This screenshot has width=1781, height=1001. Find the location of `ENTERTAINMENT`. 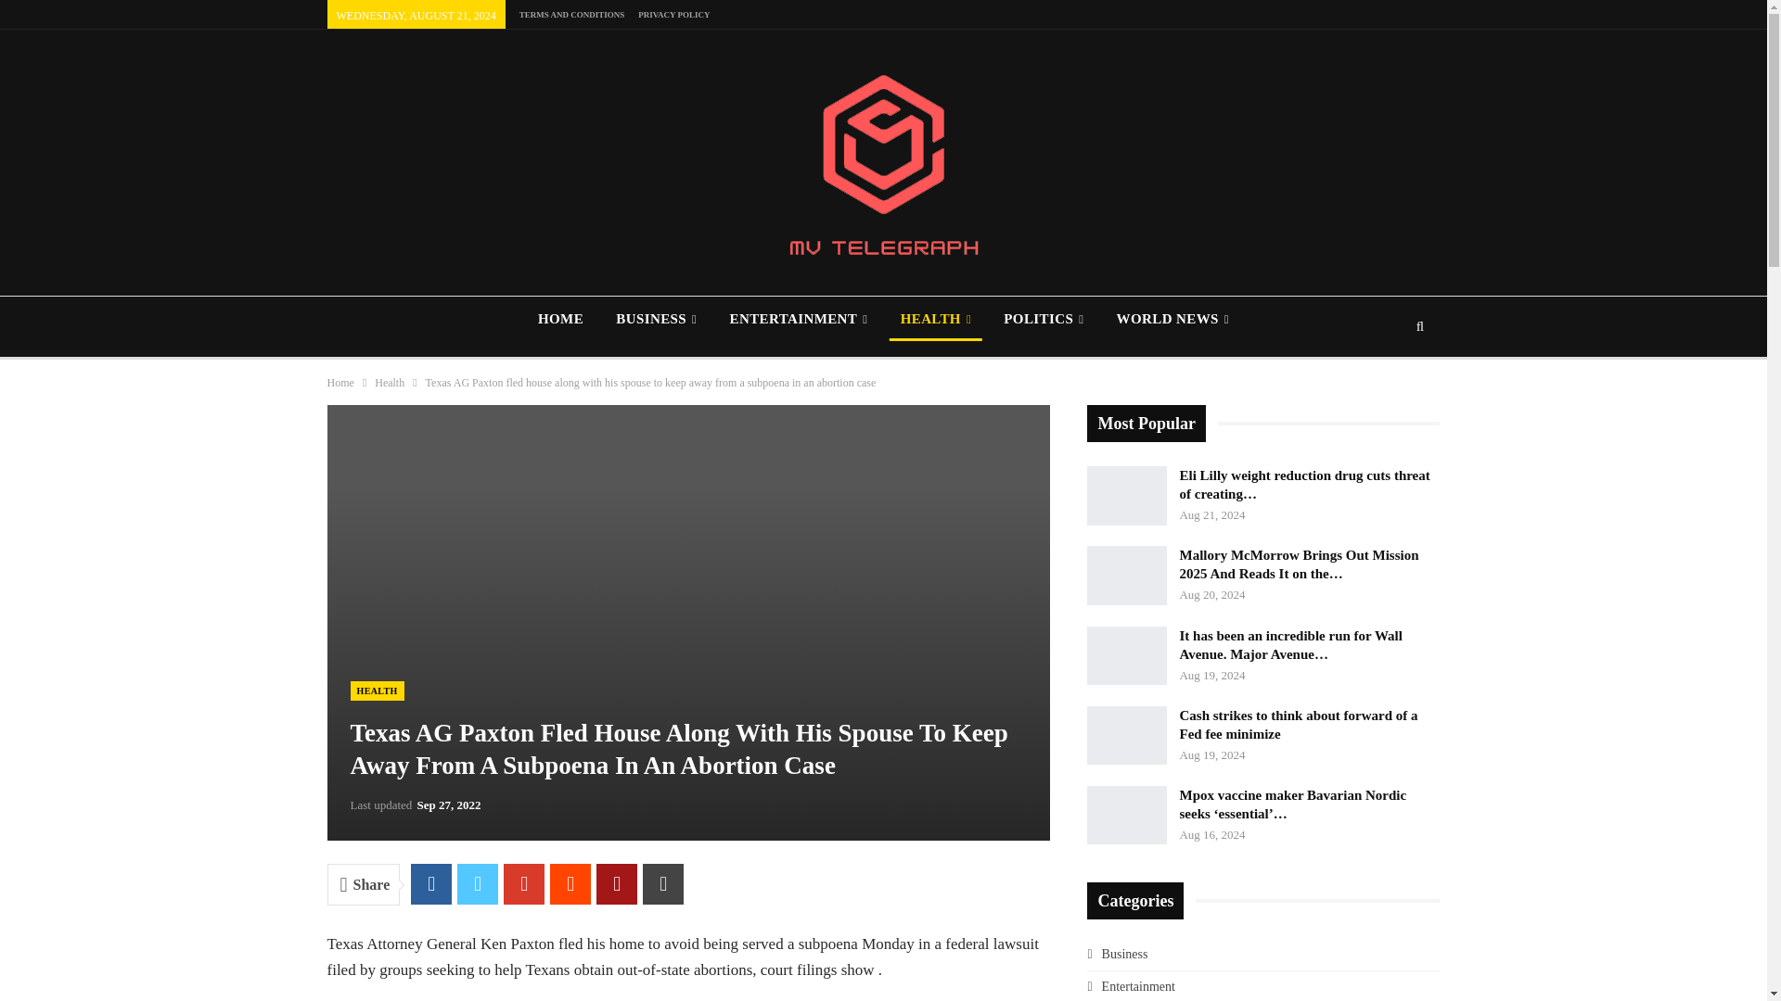

ENTERTAINMENT is located at coordinates (798, 319).